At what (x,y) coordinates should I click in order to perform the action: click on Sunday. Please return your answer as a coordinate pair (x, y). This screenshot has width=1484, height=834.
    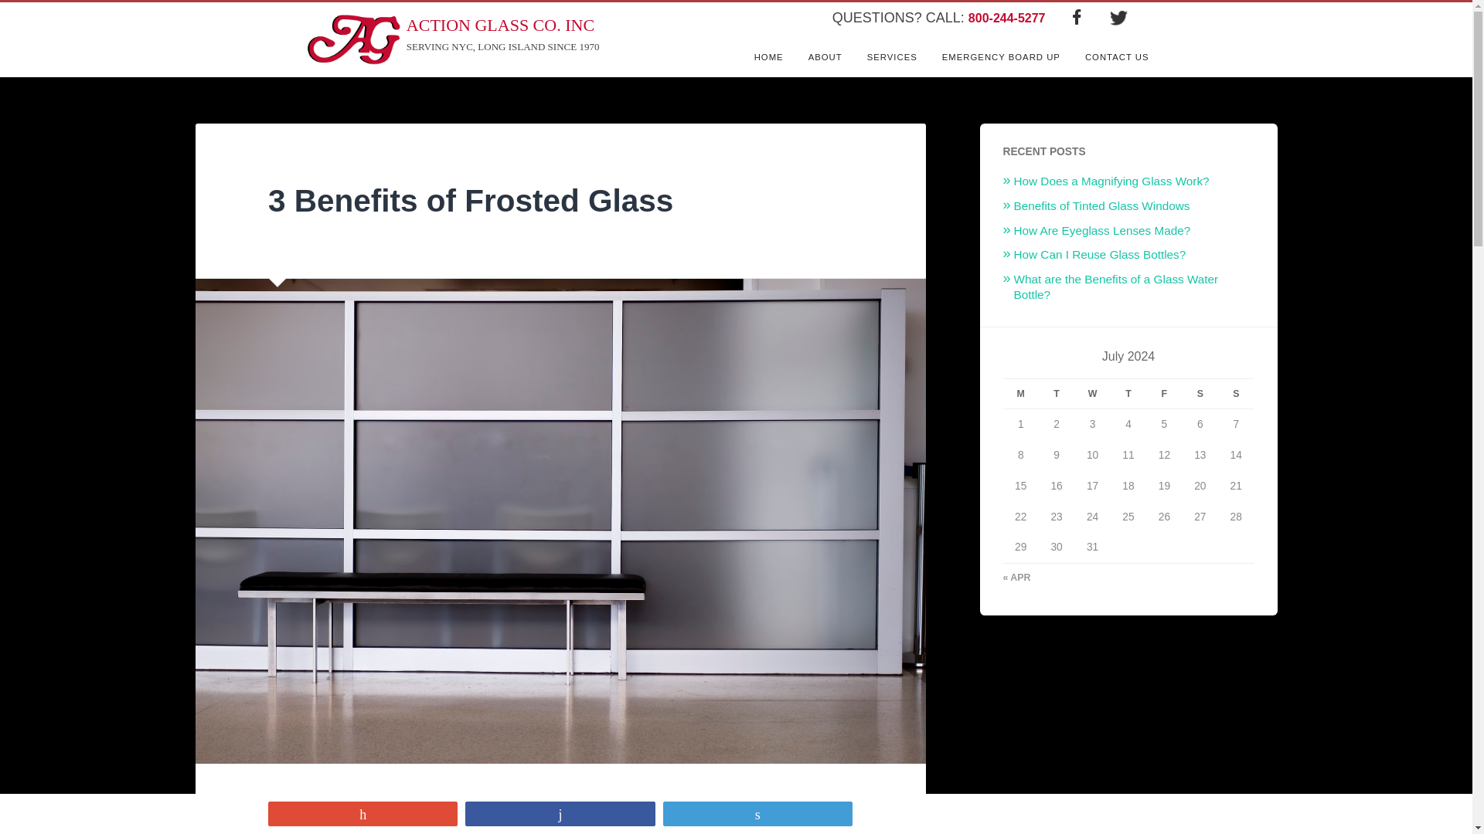
    Looking at the image, I should click on (471, 200).